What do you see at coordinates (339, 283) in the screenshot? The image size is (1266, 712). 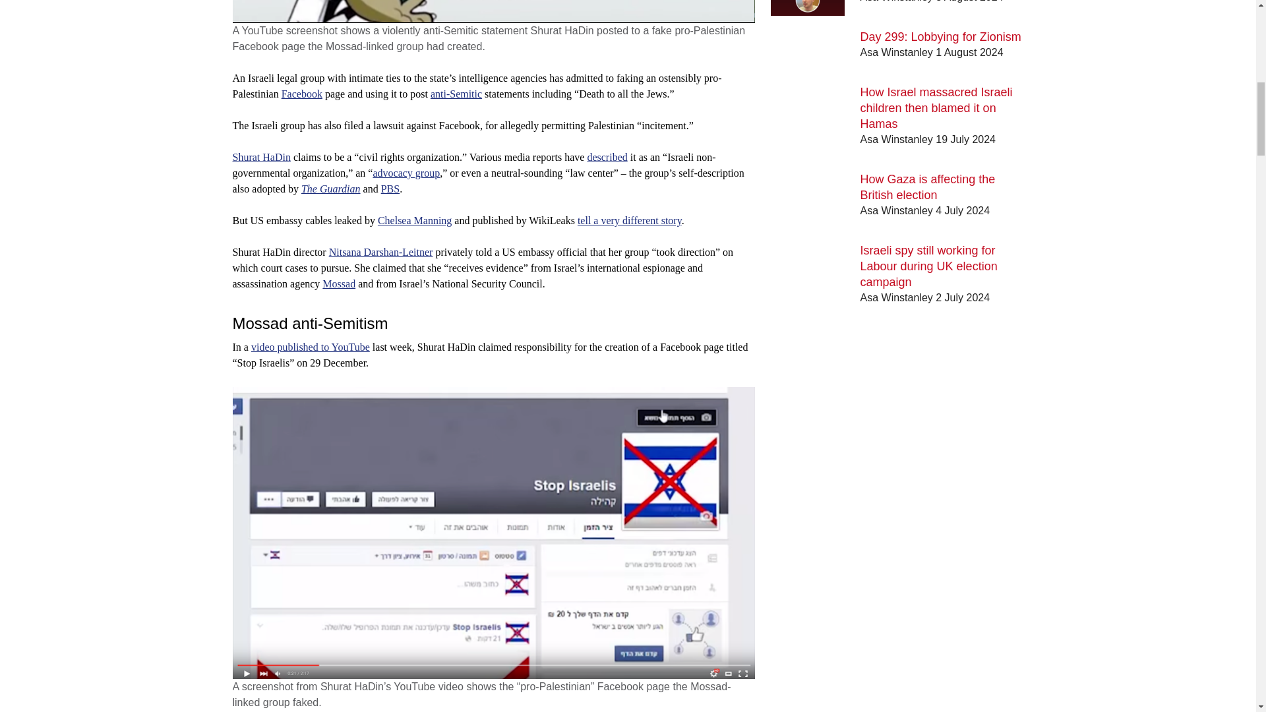 I see `Mossad` at bounding box center [339, 283].